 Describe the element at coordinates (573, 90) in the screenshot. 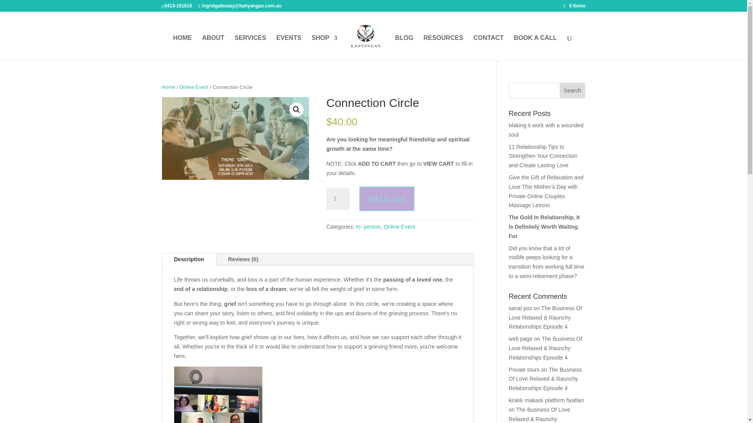

I see `Search` at that location.